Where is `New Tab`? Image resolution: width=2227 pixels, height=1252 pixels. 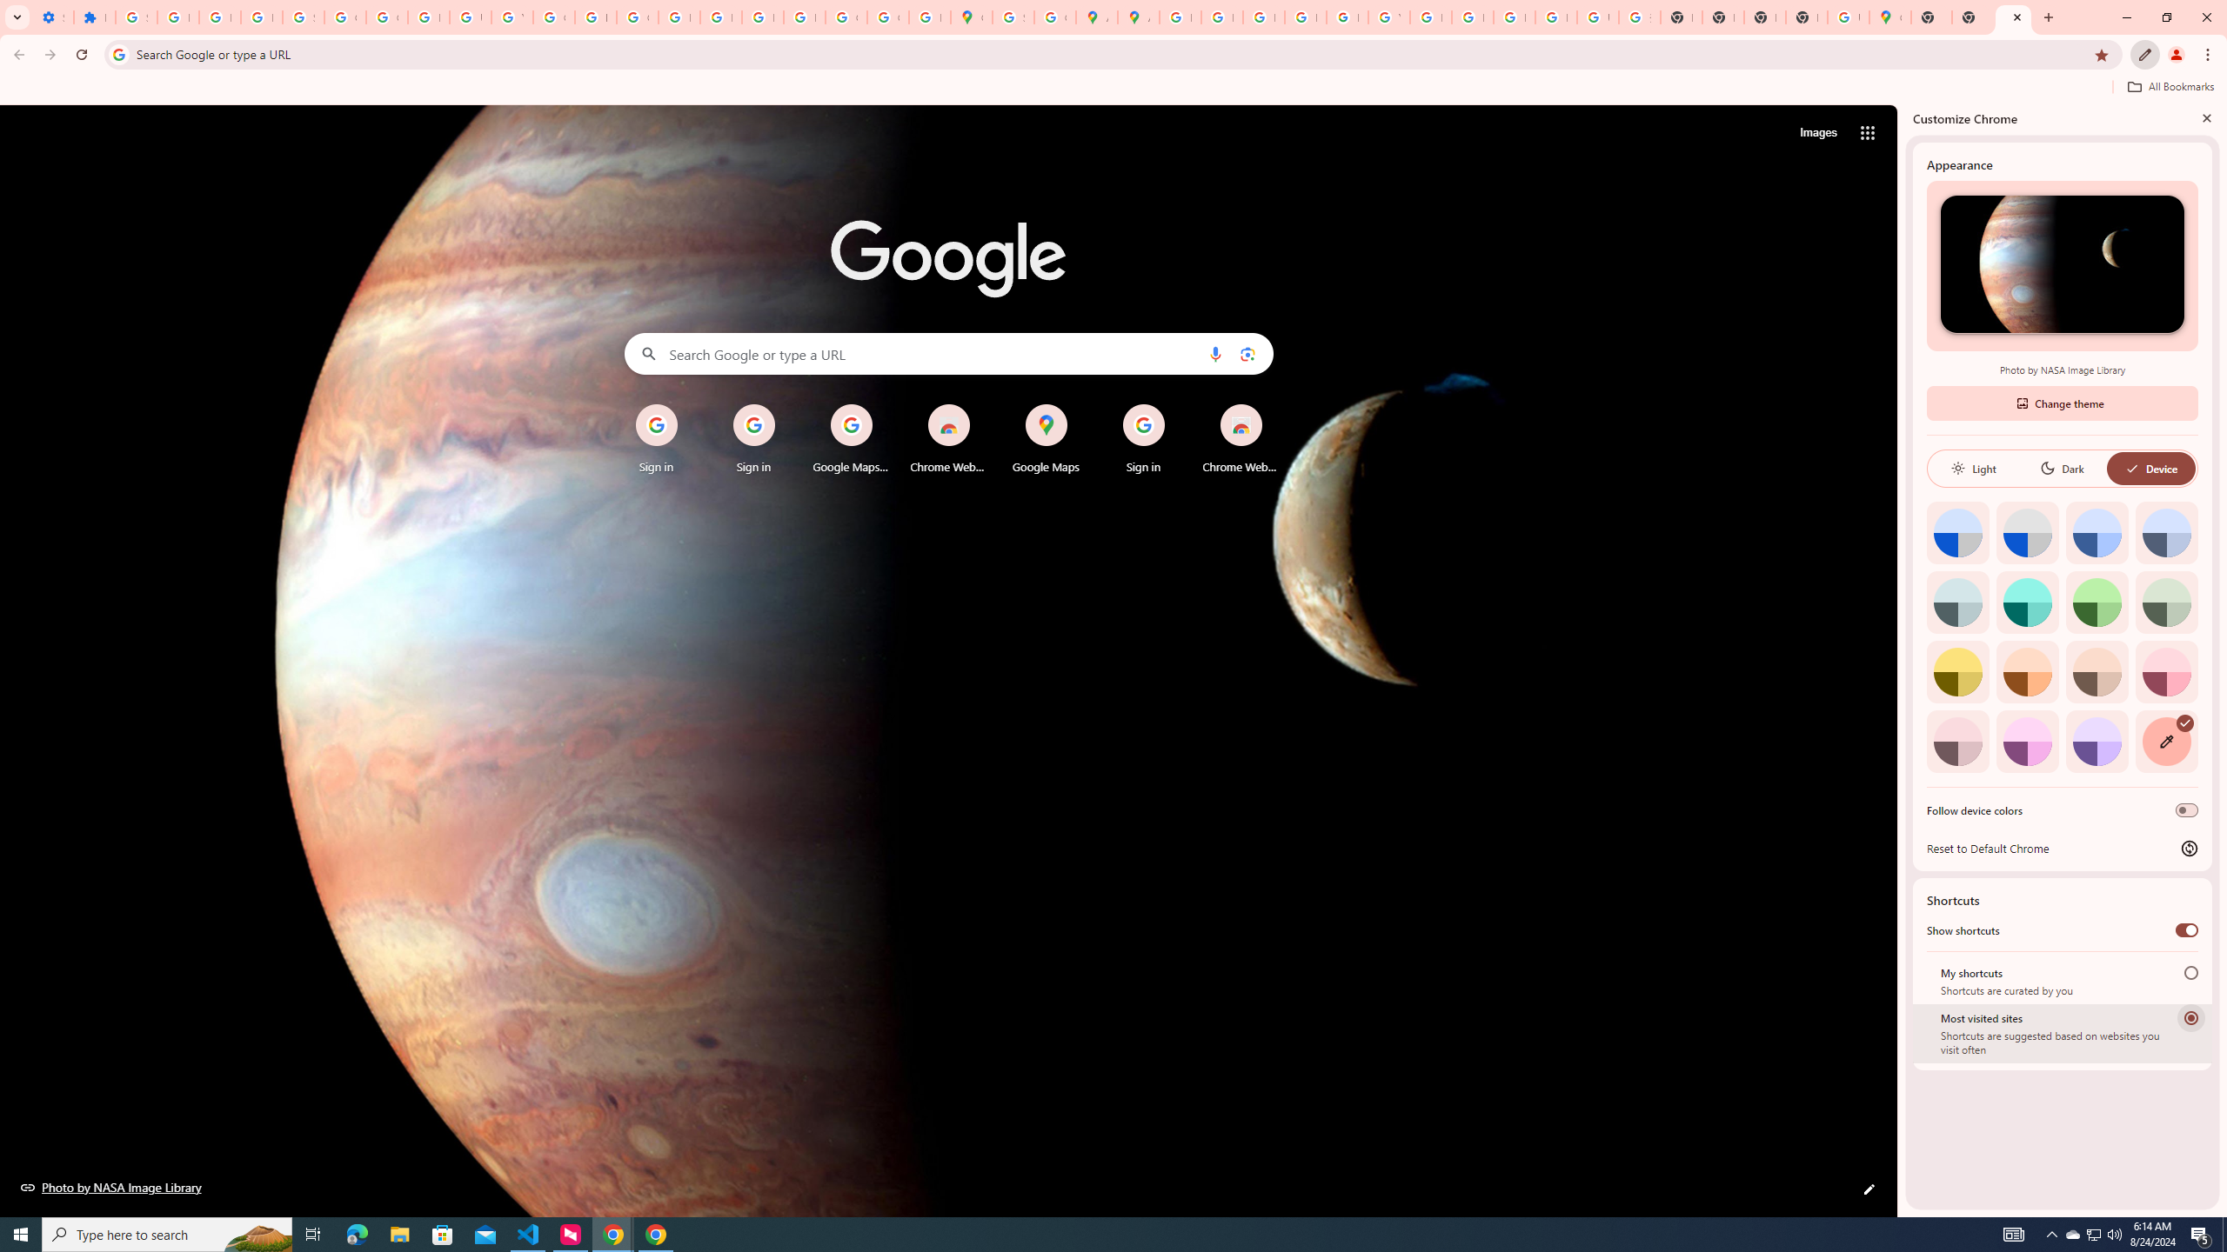 New Tab is located at coordinates (1971, 17).